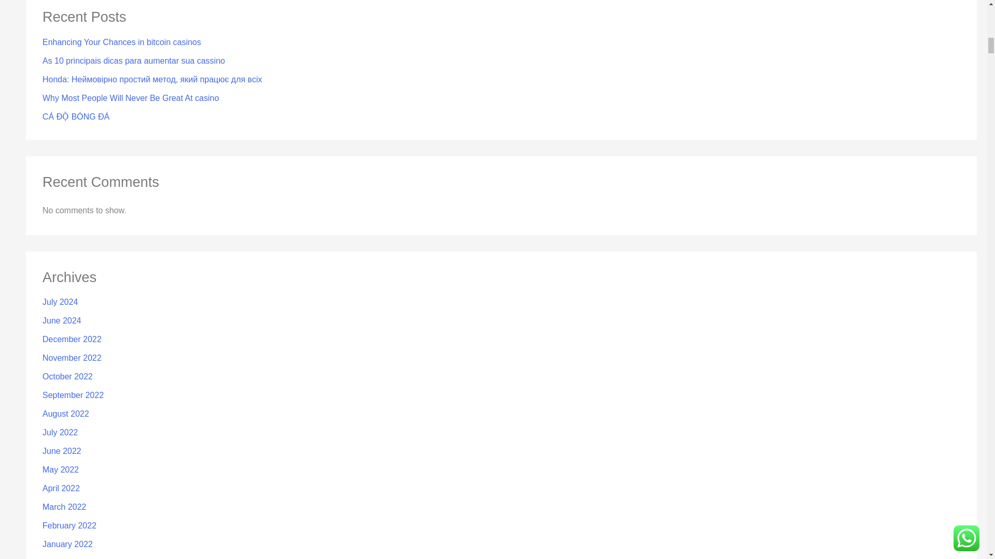 The image size is (995, 559). I want to click on August 2022, so click(66, 413).